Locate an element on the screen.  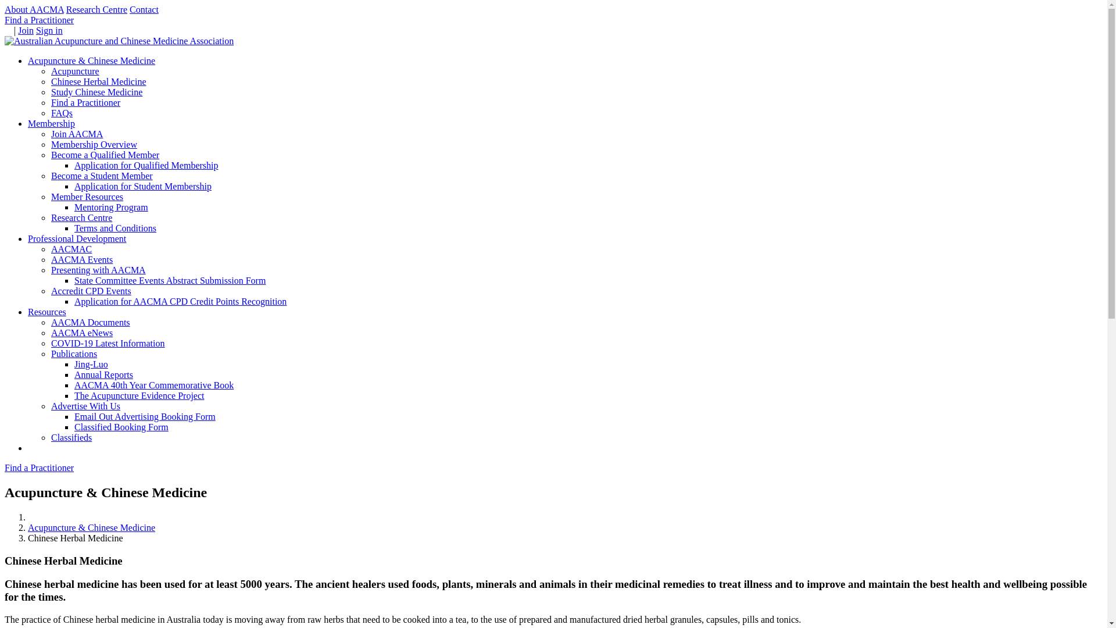
AACMA 40th Year Commemorative Book is located at coordinates (154, 385).